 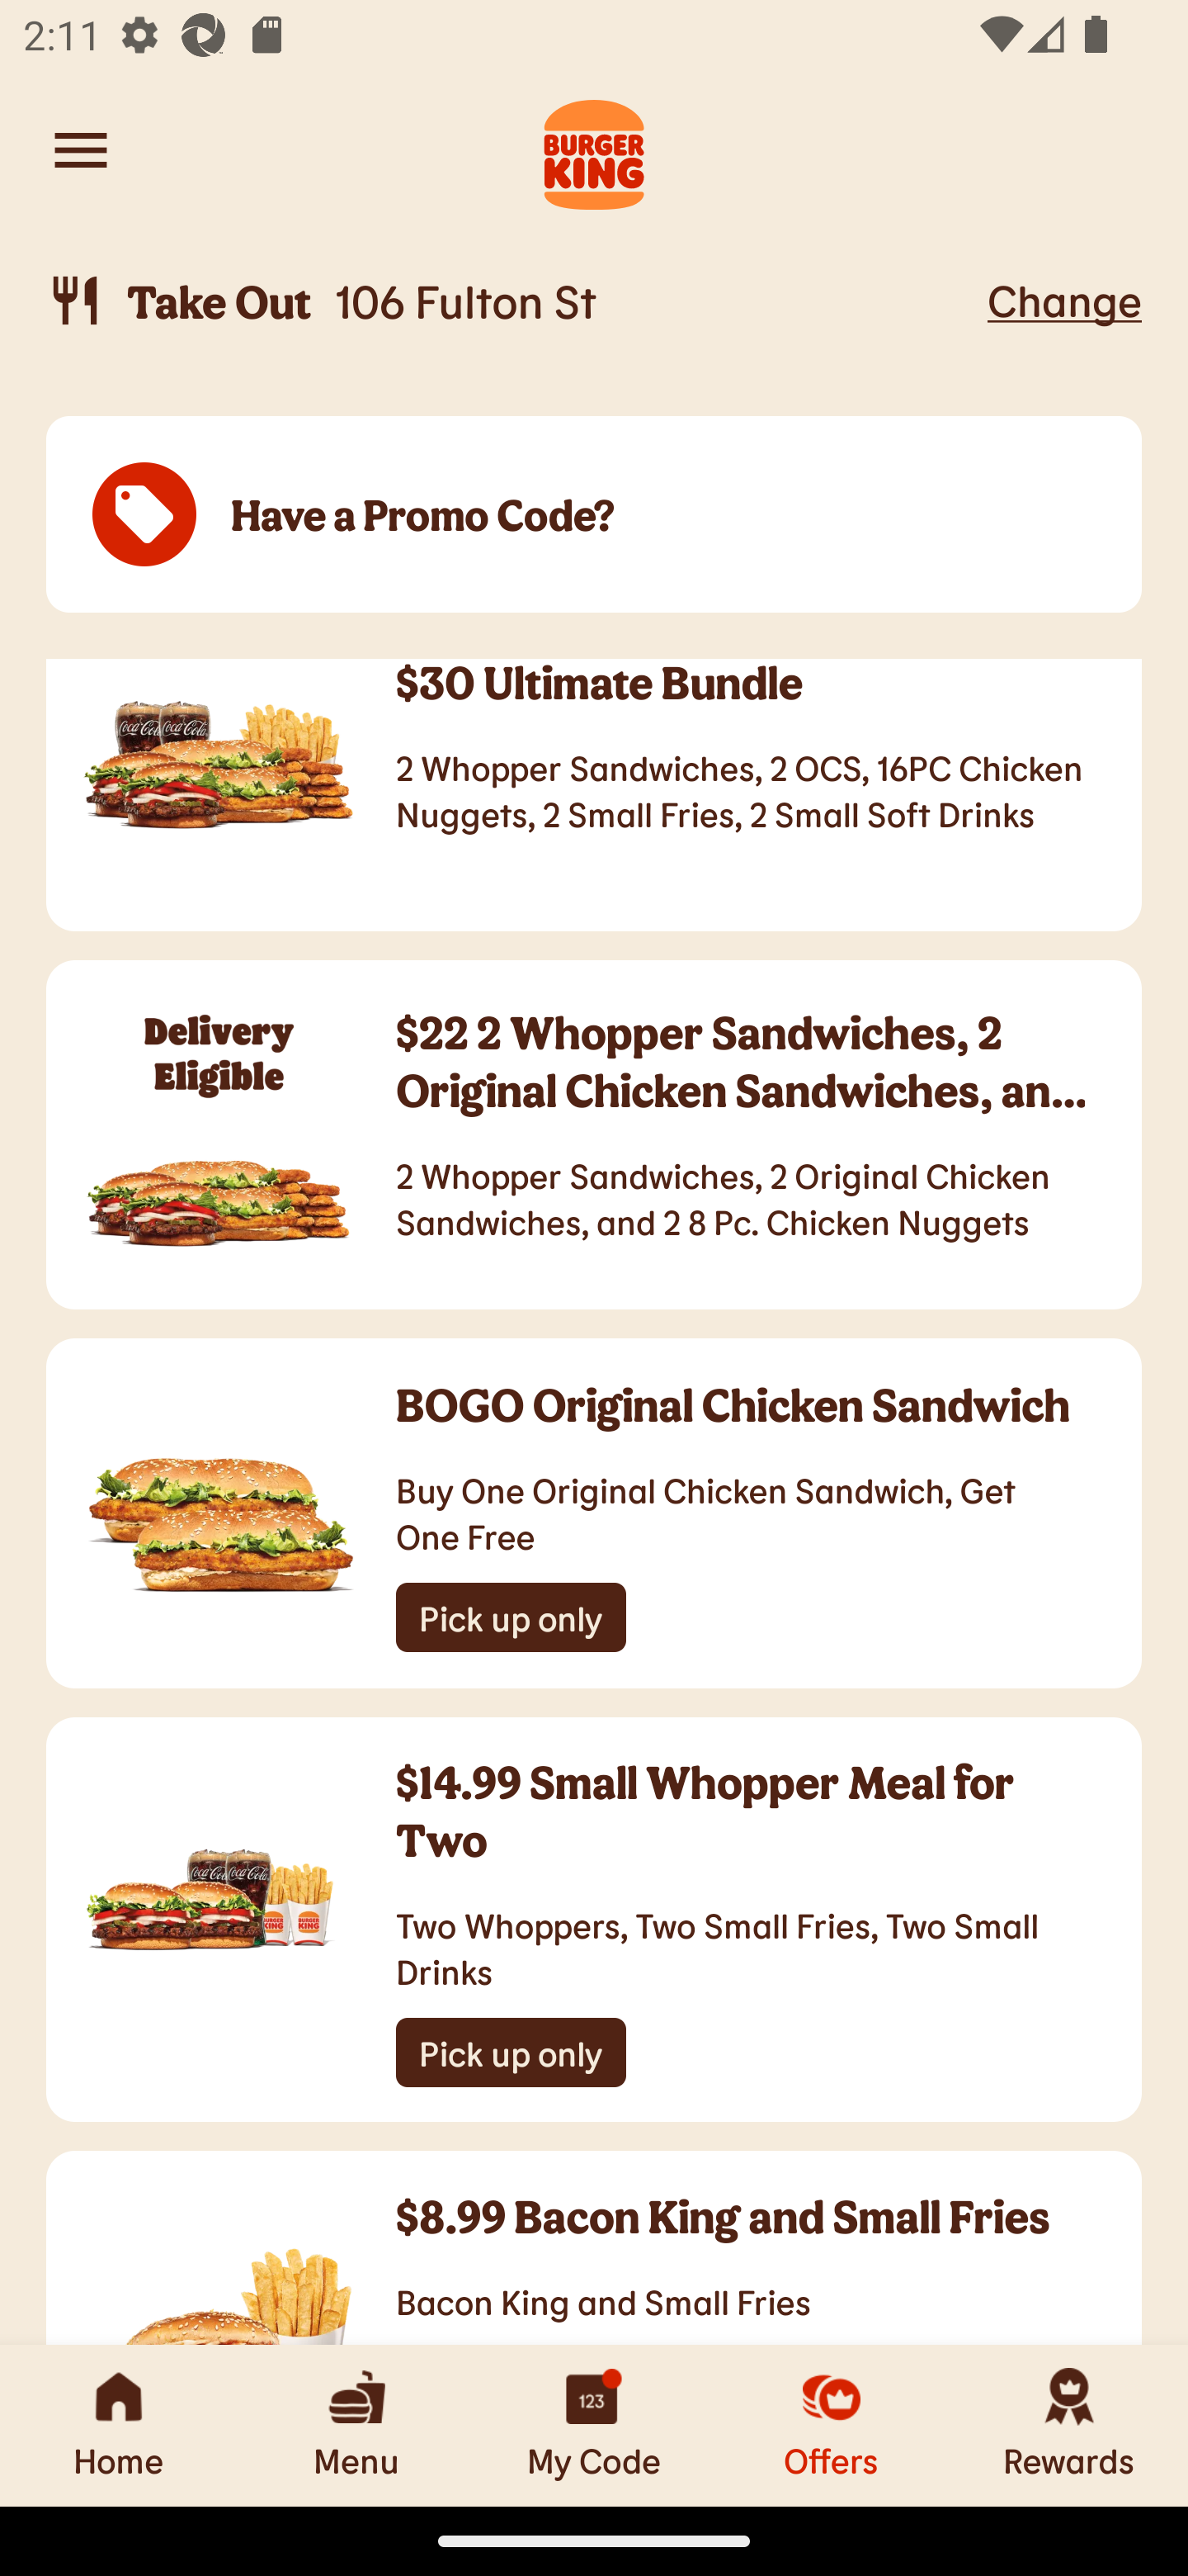 What do you see at coordinates (511, 301) in the screenshot?
I see `Take Out, 106 Fulton St  Take Out 106 Fulton St` at bounding box center [511, 301].